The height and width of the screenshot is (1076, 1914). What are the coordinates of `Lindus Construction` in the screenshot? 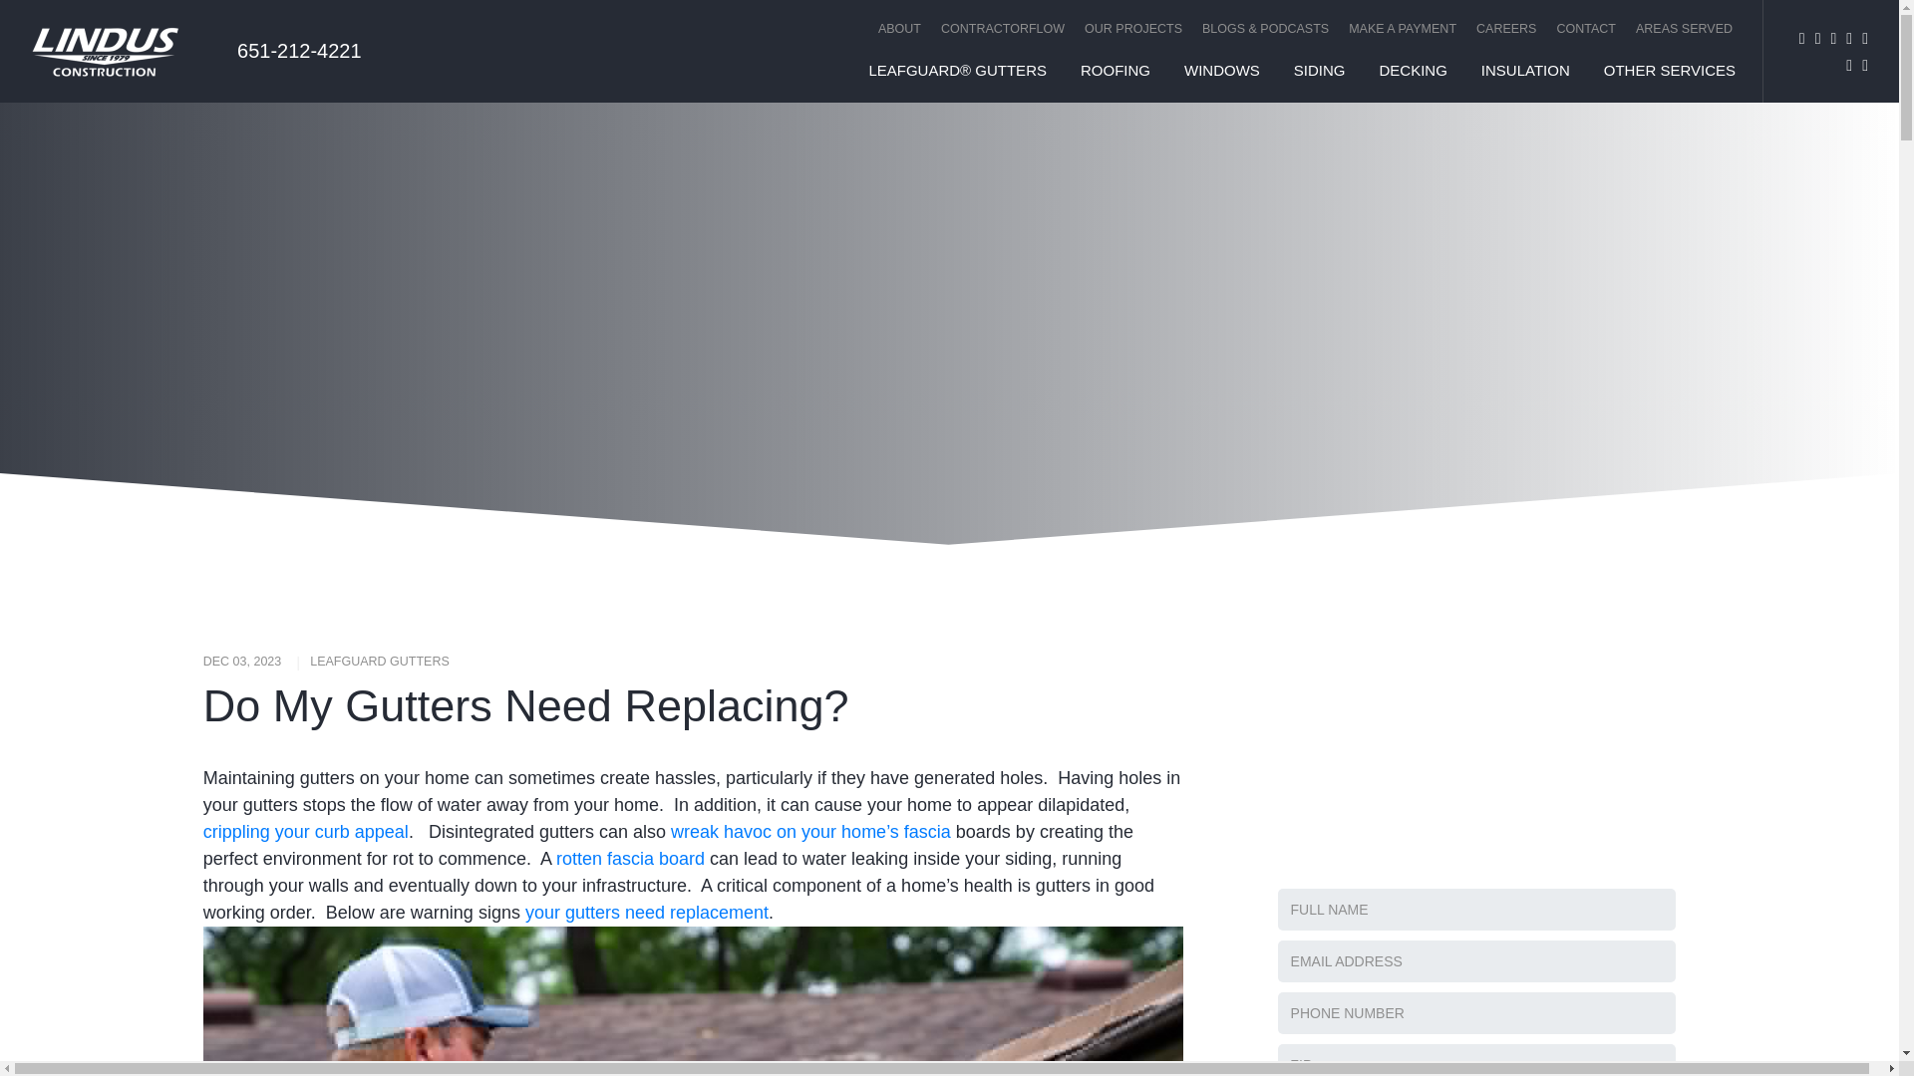 It's located at (118, 51).